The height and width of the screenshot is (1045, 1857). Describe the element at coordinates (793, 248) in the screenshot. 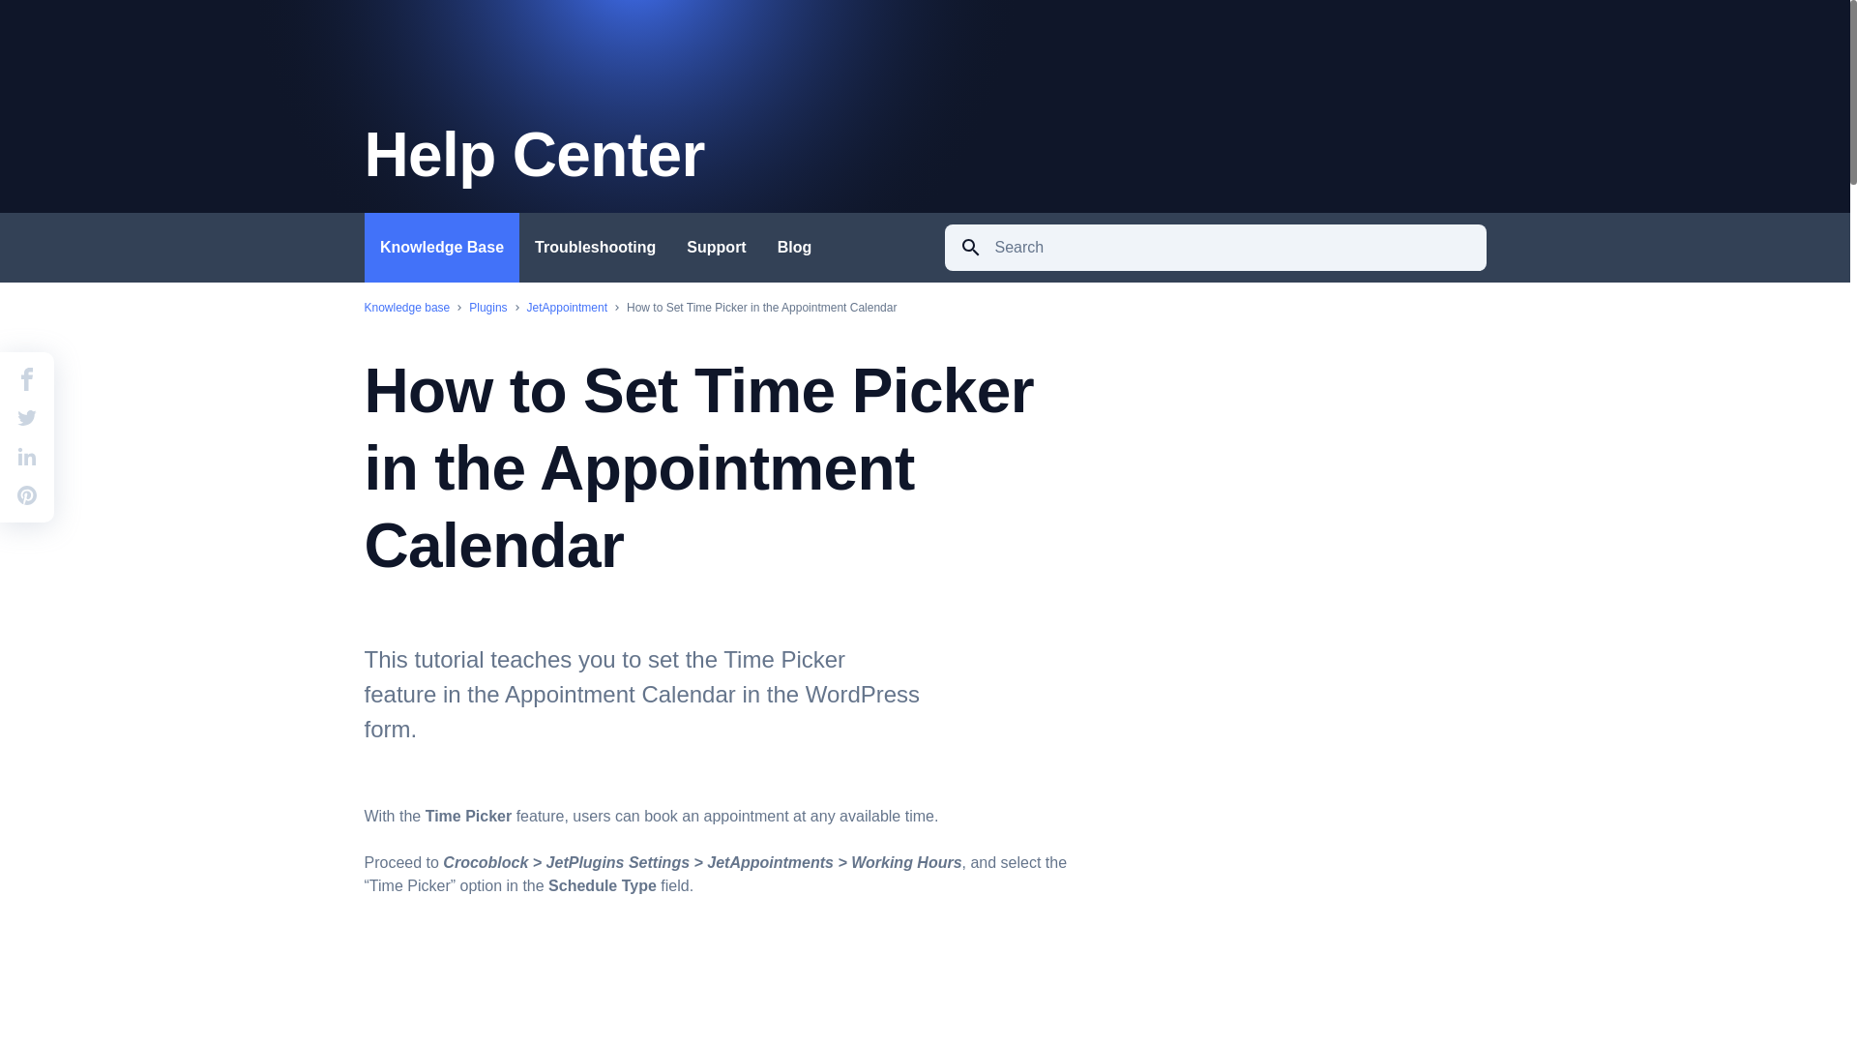

I see `Blog` at that location.